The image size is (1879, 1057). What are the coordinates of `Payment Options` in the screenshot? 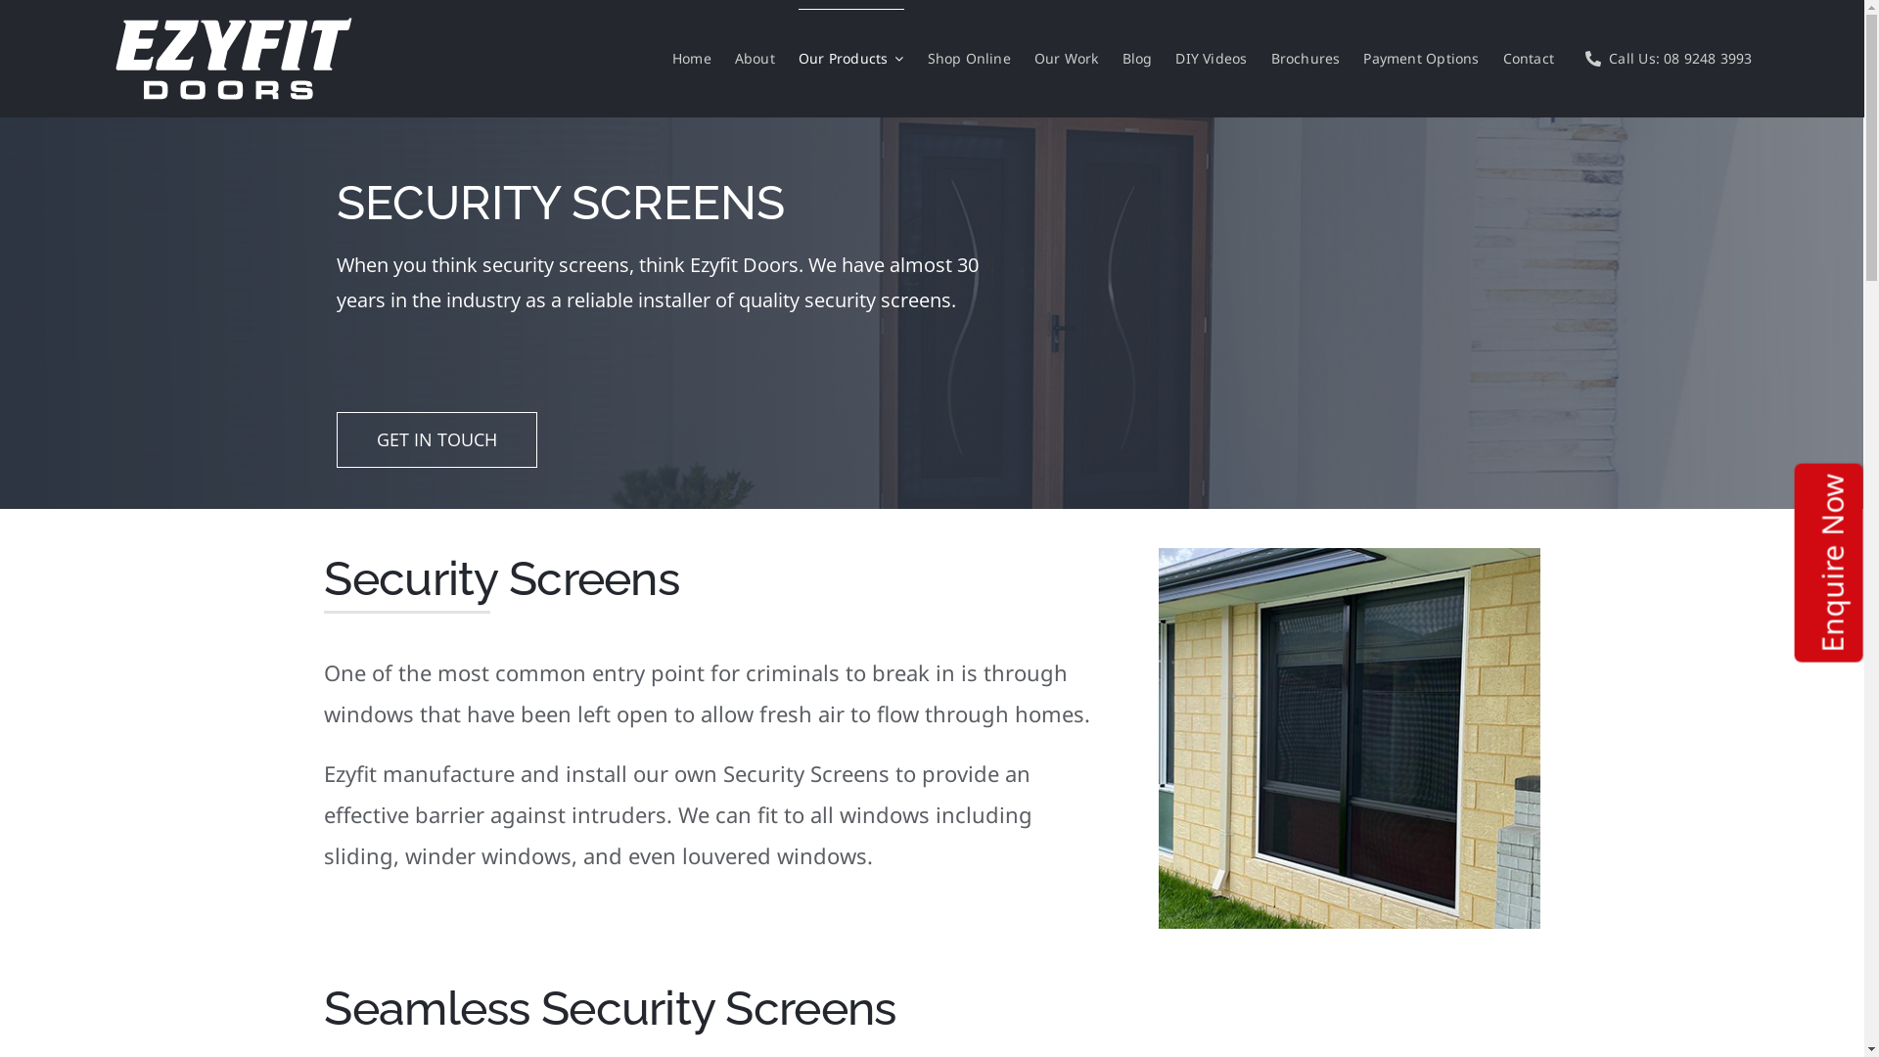 It's located at (1421, 59).